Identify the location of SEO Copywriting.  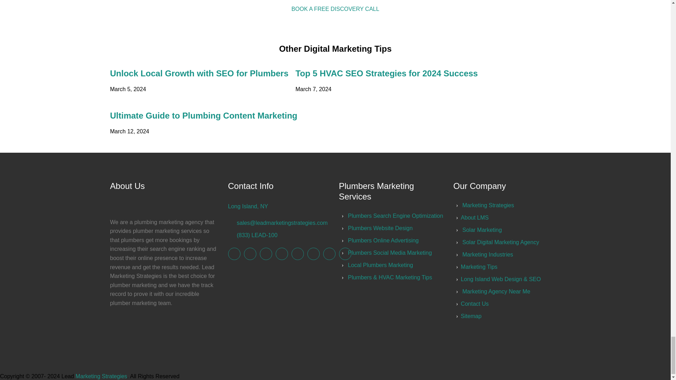
(390, 253).